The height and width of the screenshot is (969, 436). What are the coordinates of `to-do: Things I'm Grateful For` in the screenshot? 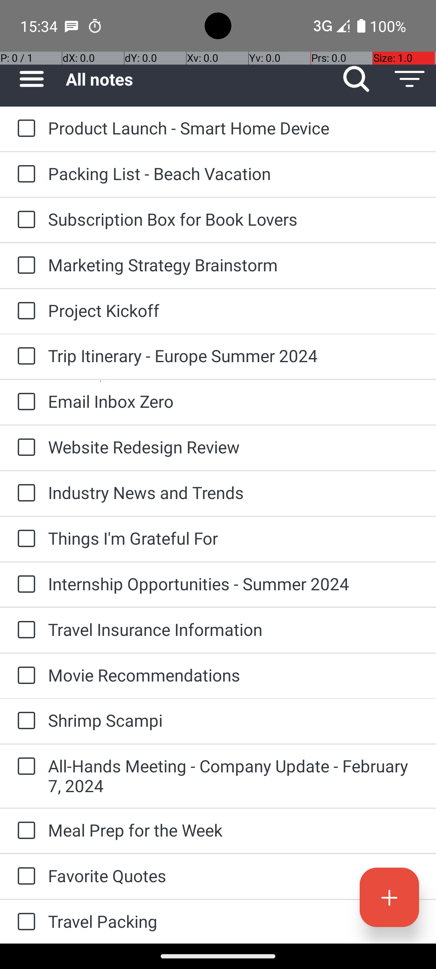 It's located at (24, 539).